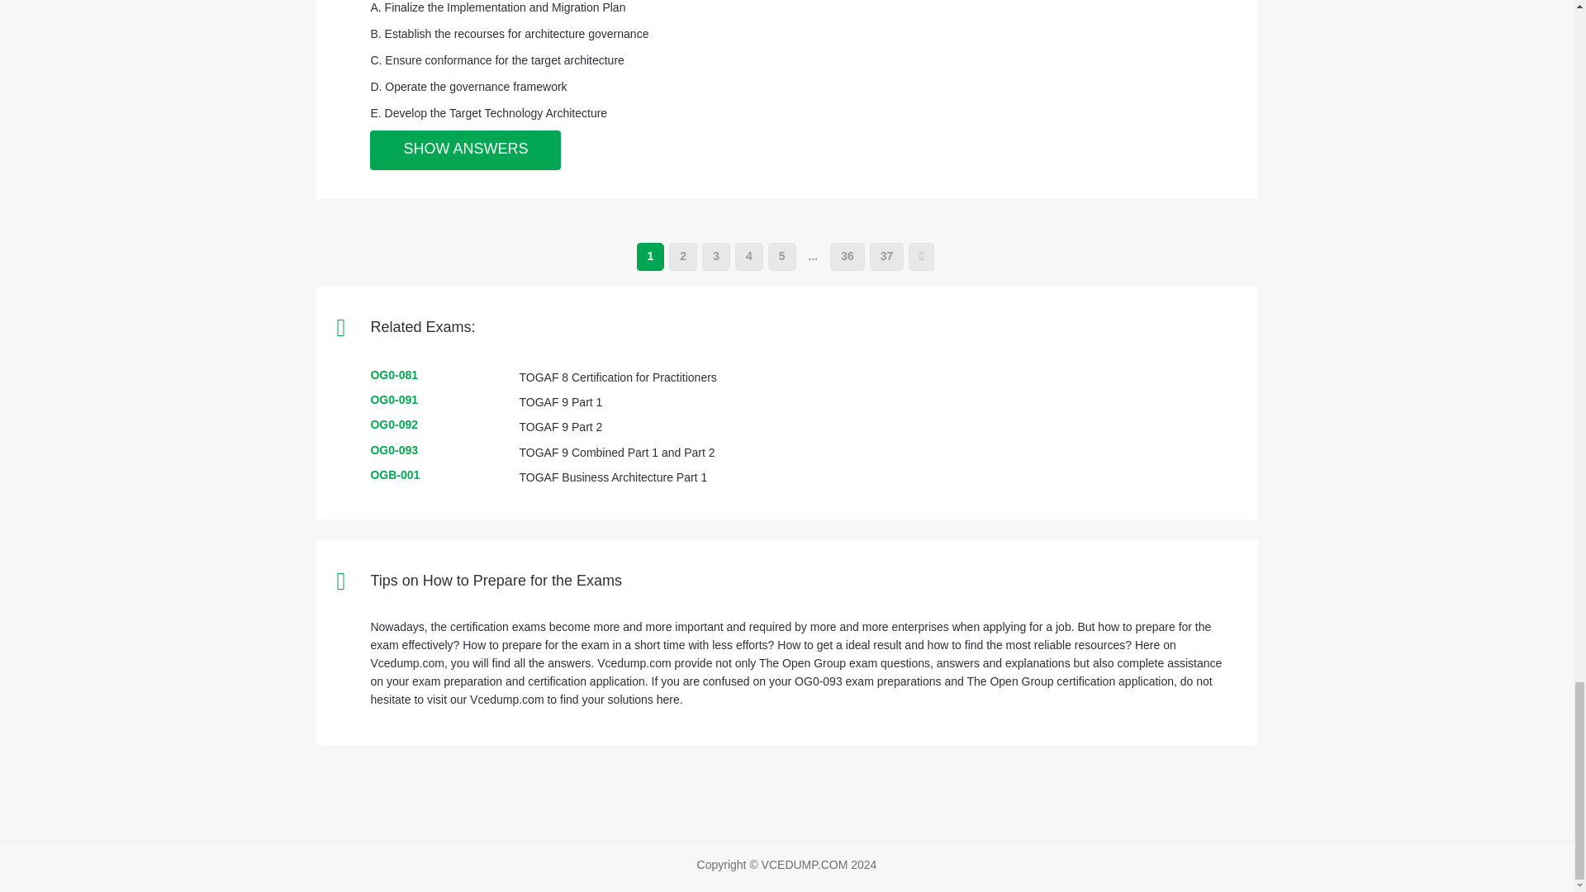  What do you see at coordinates (395, 475) in the screenshot?
I see `OGB-001` at bounding box center [395, 475].